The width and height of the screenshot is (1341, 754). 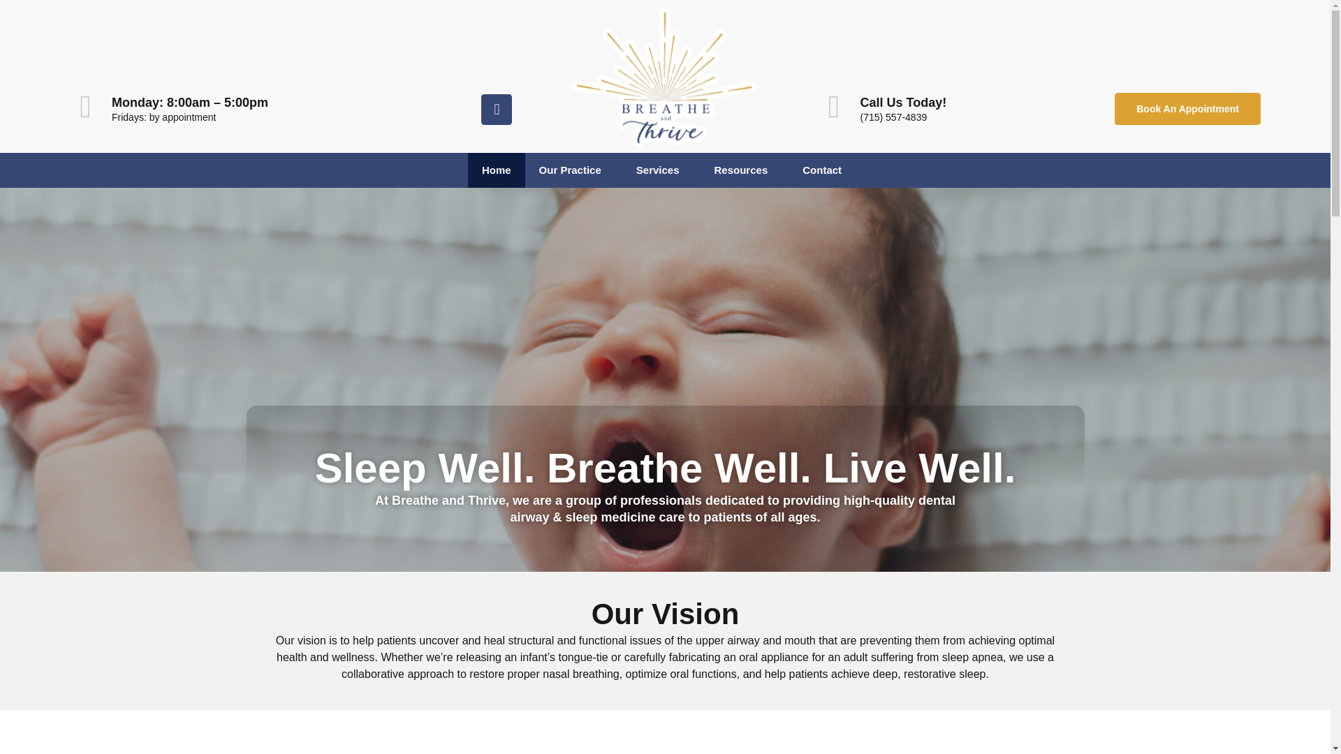 What do you see at coordinates (745, 170) in the screenshot?
I see `Resources` at bounding box center [745, 170].